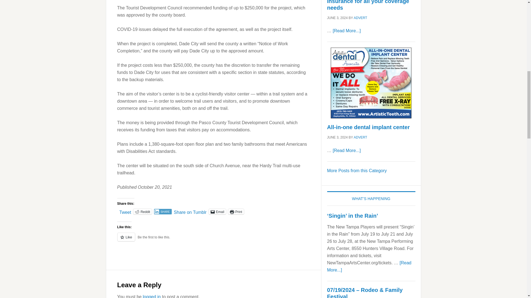 The image size is (531, 298). I want to click on Click to print, so click(236, 211).